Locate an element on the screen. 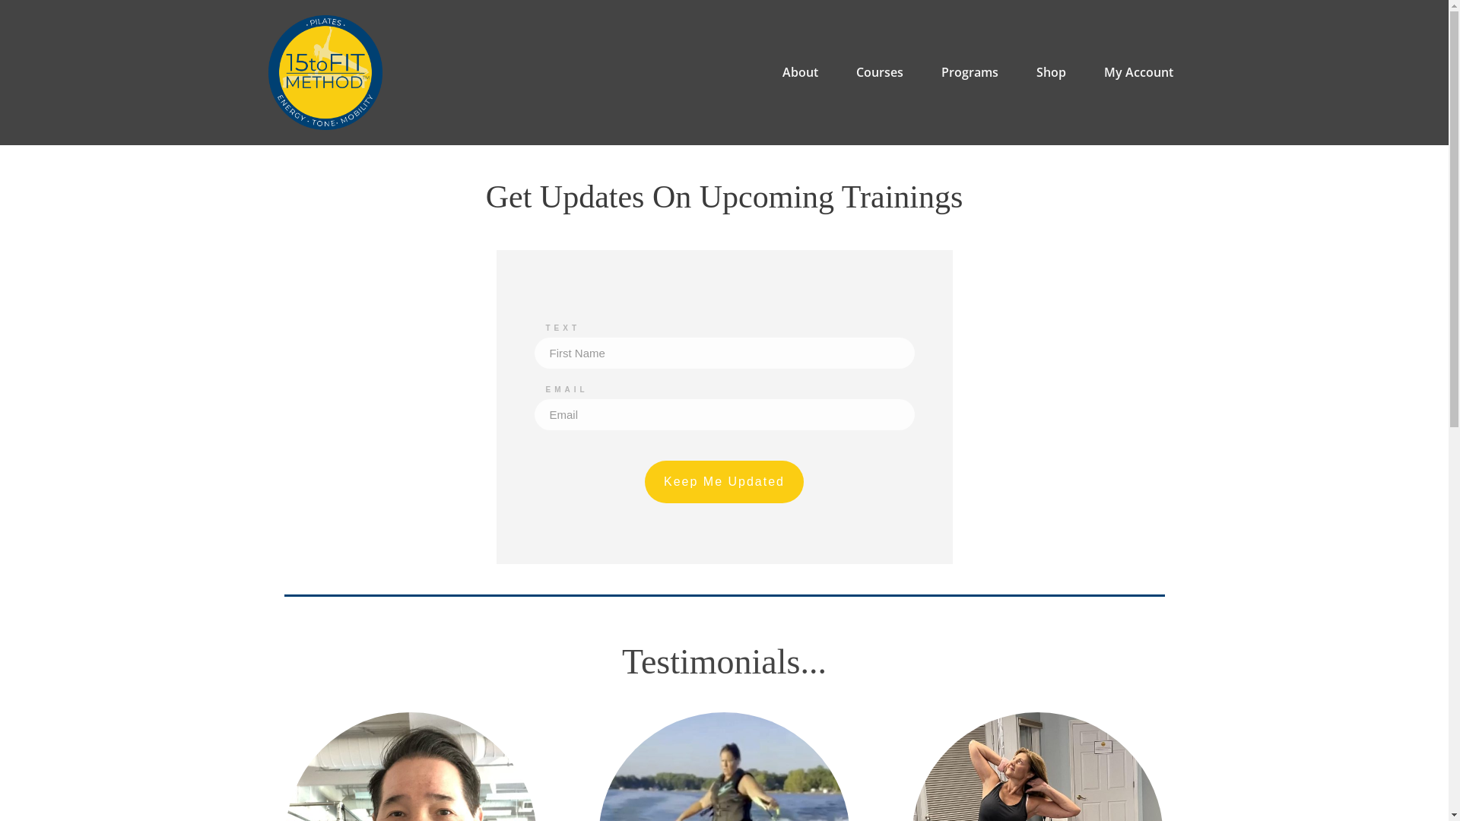  Programs is located at coordinates (970, 72).